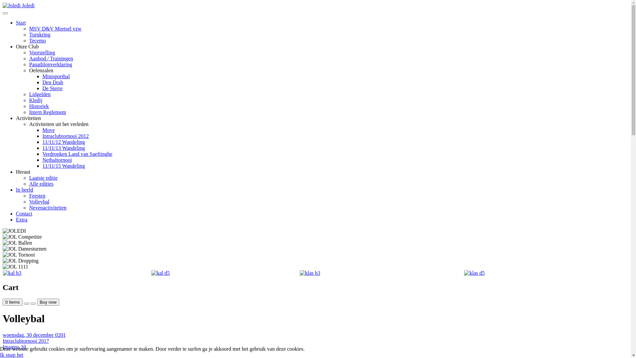 The image size is (636, 358). I want to click on Hide older items, so click(33, 304).